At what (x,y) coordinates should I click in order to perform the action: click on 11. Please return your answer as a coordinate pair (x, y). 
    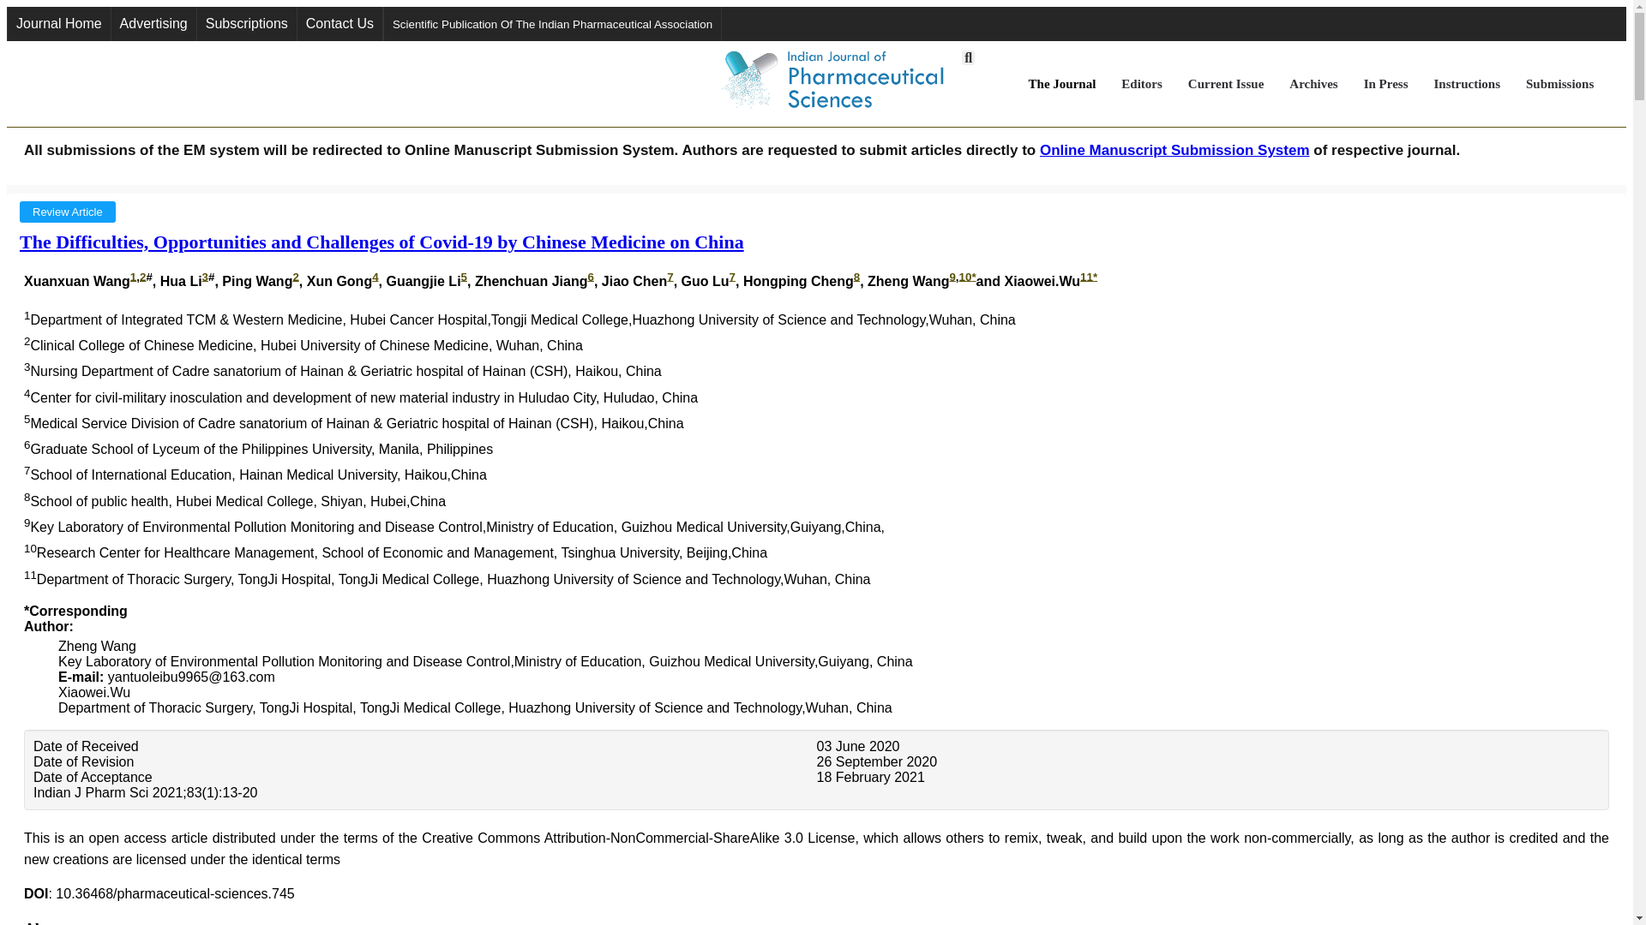
    Looking at the image, I should click on (1085, 276).